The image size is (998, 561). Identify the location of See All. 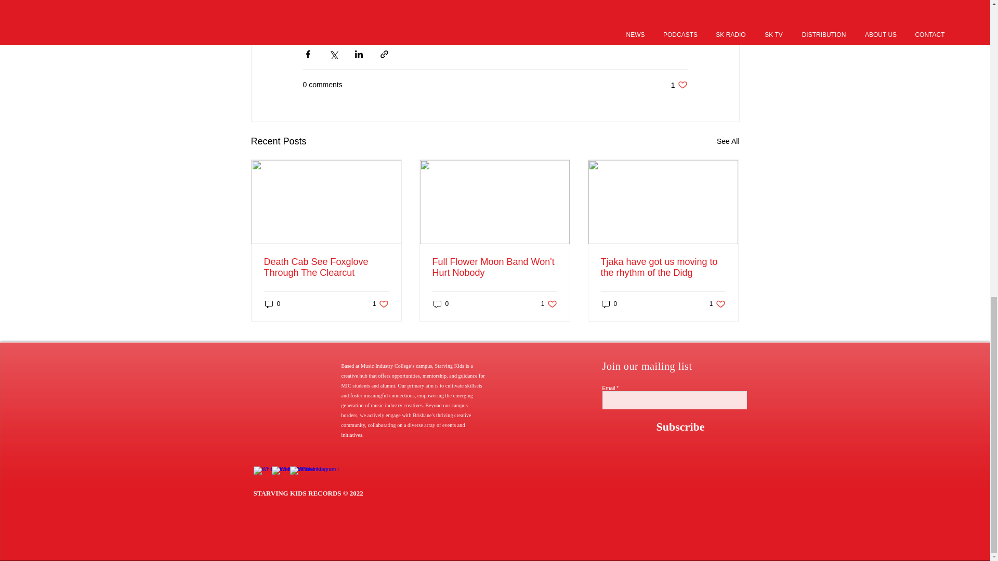
(728, 141).